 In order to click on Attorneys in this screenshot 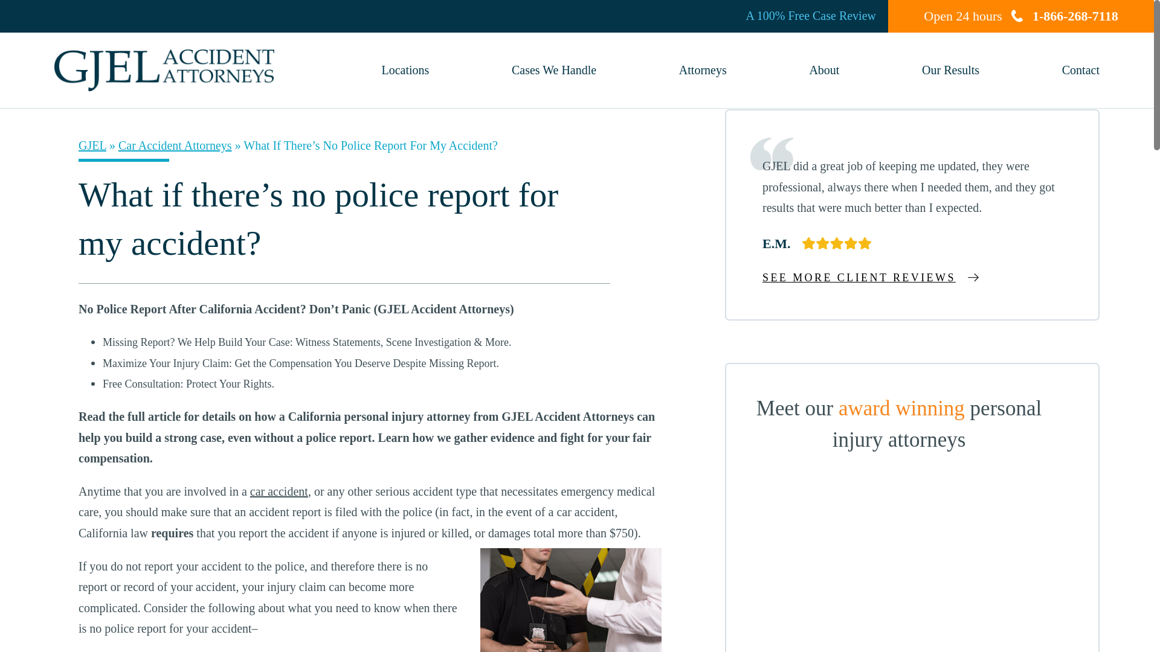, I will do `click(703, 70)`.